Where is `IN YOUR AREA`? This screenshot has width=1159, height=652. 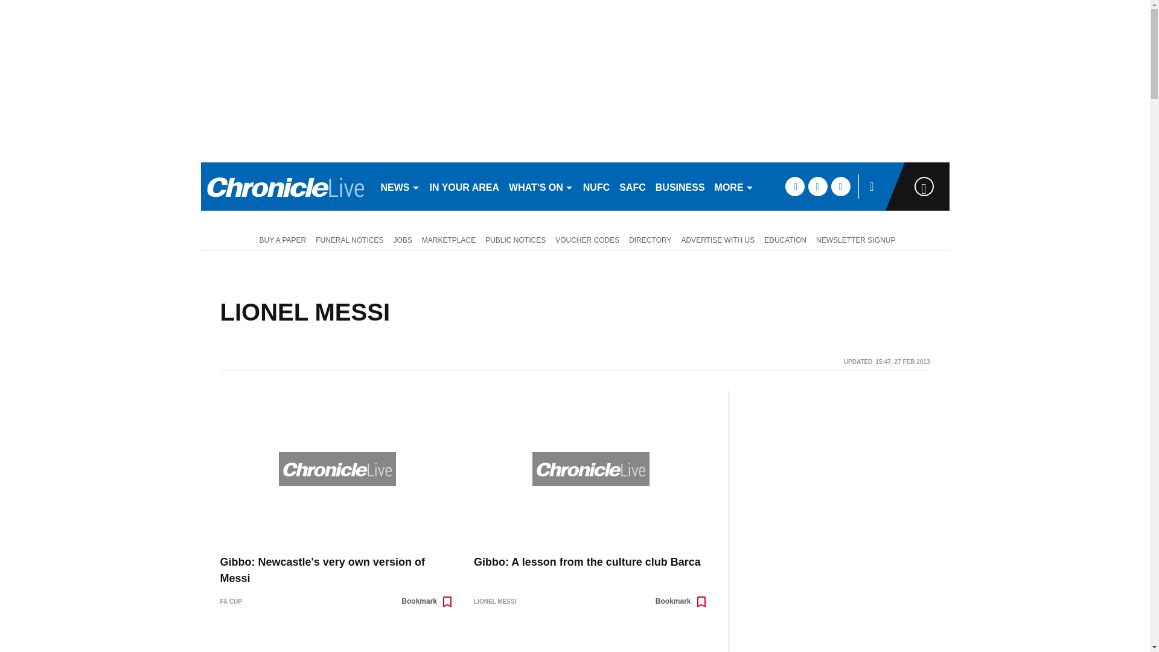
IN YOUR AREA is located at coordinates (465, 186).